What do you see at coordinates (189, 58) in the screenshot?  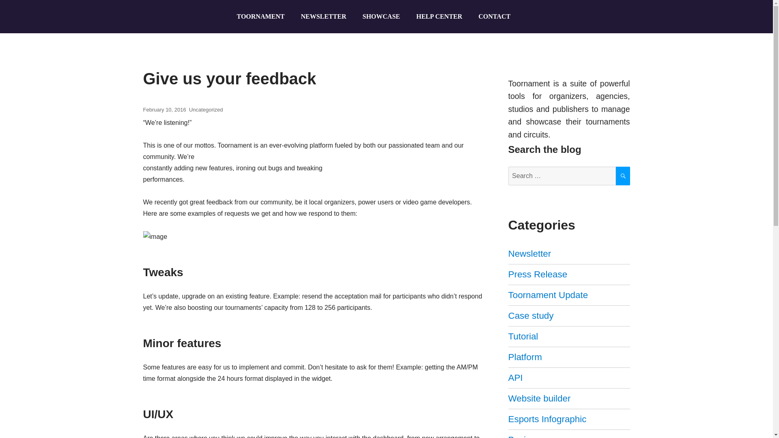 I see `Toornament Blog` at bounding box center [189, 58].